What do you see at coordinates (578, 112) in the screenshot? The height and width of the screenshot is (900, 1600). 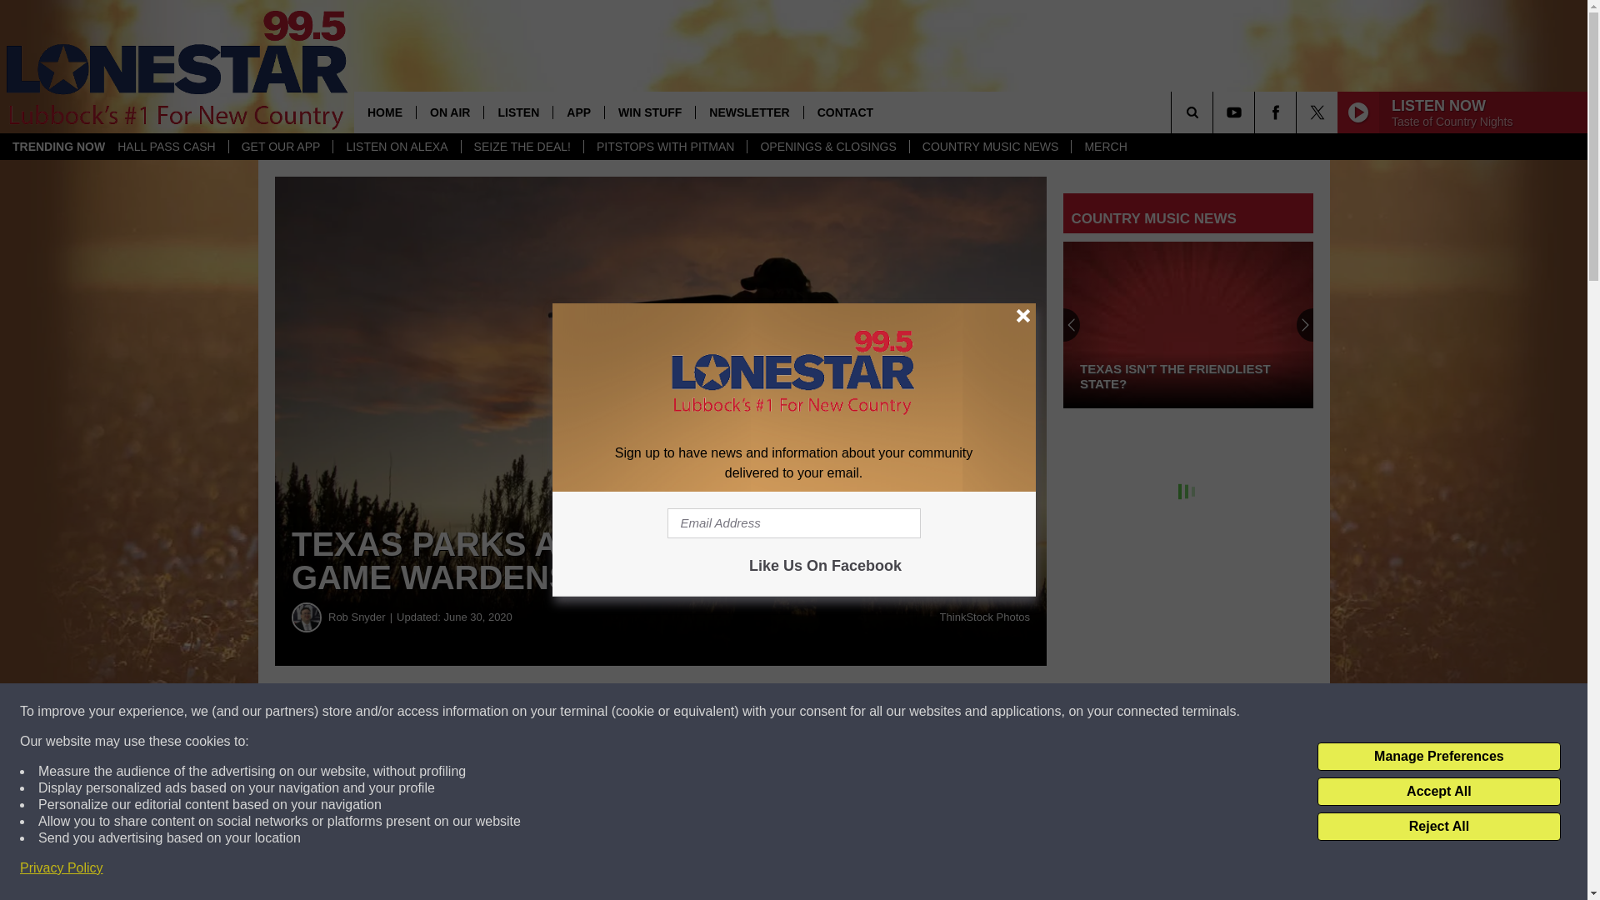 I see `APP` at bounding box center [578, 112].